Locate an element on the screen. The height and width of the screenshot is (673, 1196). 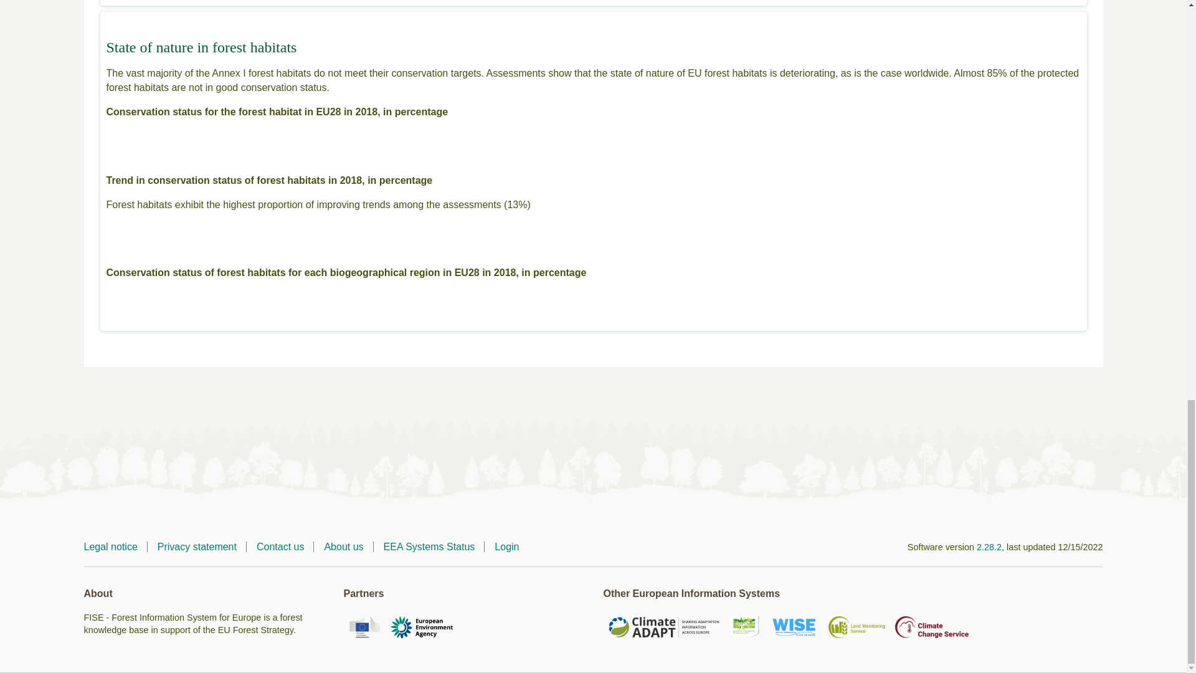
Climate Adapt is located at coordinates (663, 629).